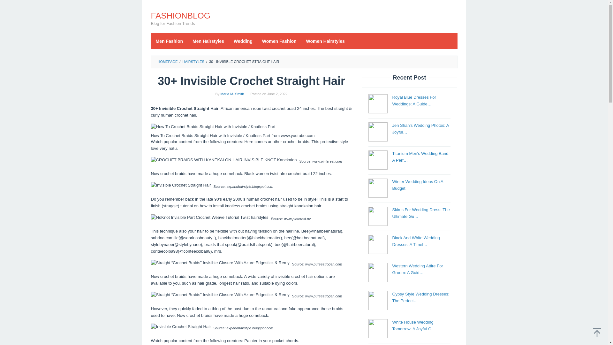 The height and width of the screenshot is (345, 613). What do you see at coordinates (279, 41) in the screenshot?
I see `Women Fashion` at bounding box center [279, 41].